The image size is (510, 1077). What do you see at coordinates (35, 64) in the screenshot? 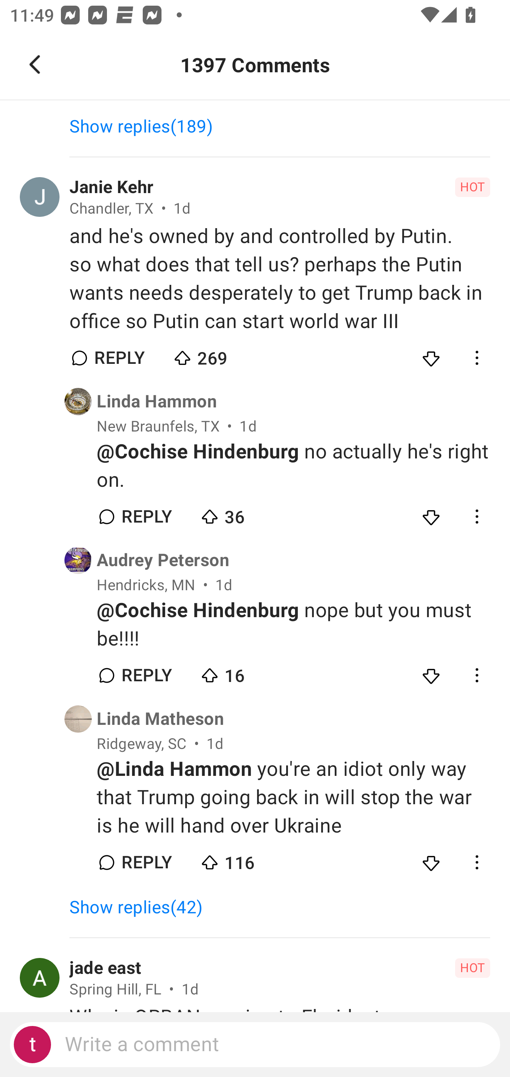
I see `Navigate up` at bounding box center [35, 64].